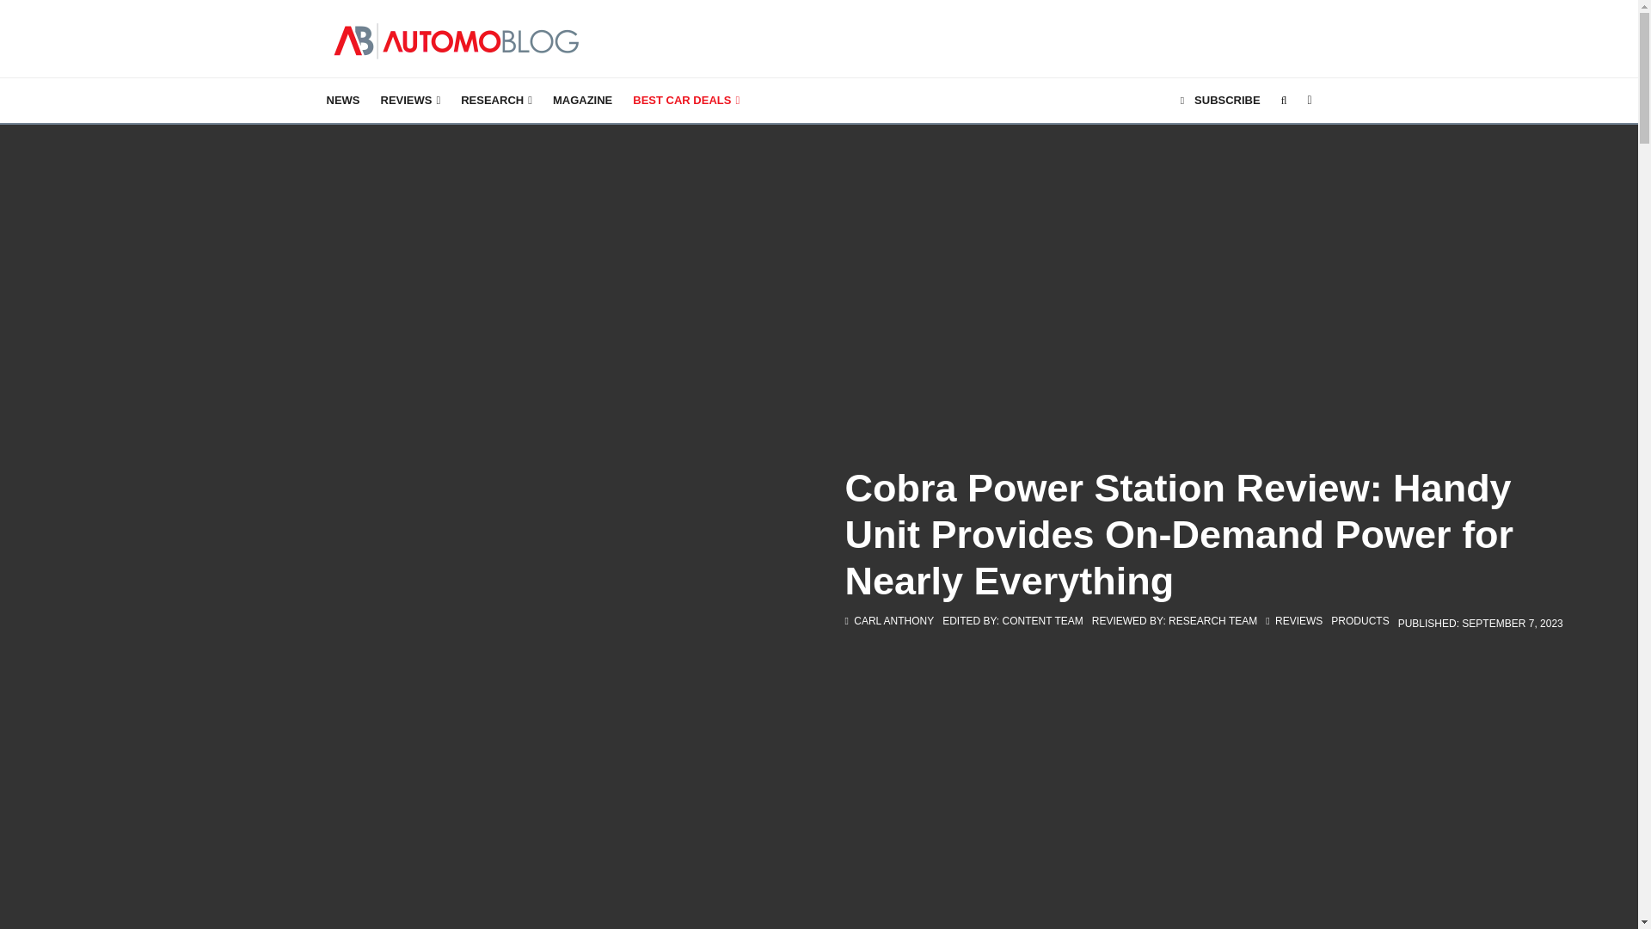  What do you see at coordinates (343, 100) in the screenshot?
I see `NEWS` at bounding box center [343, 100].